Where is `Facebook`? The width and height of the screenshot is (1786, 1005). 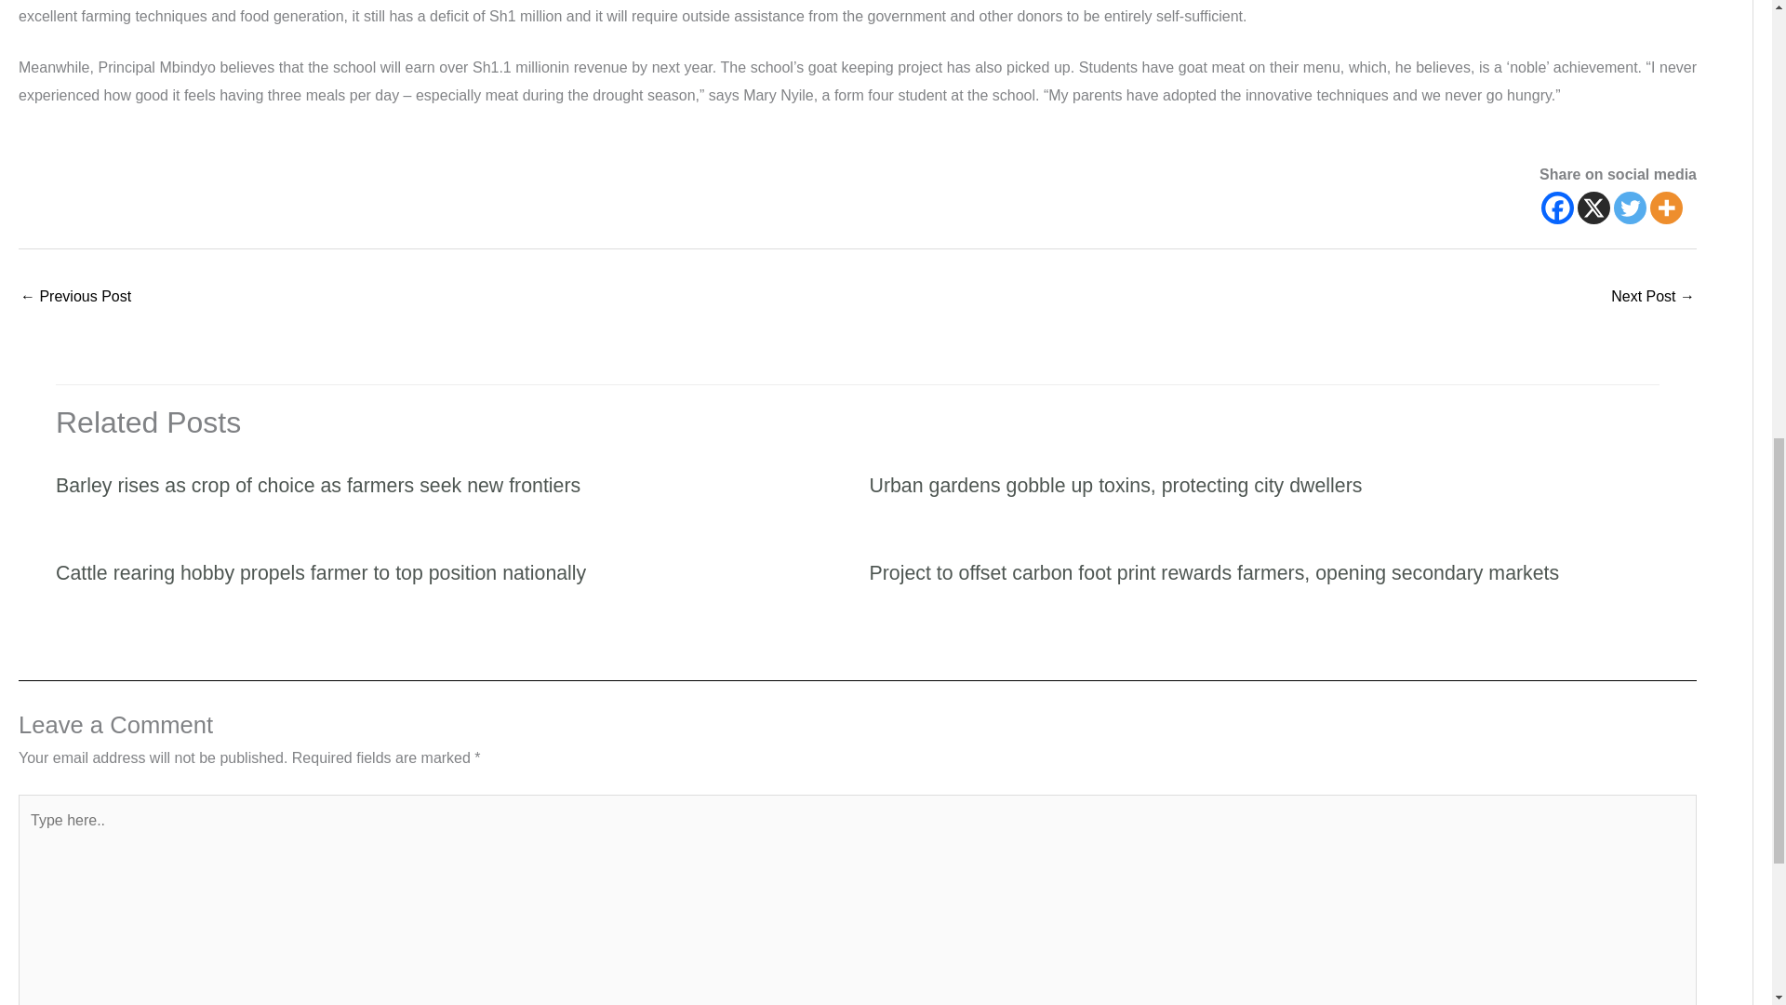 Facebook is located at coordinates (1557, 208).